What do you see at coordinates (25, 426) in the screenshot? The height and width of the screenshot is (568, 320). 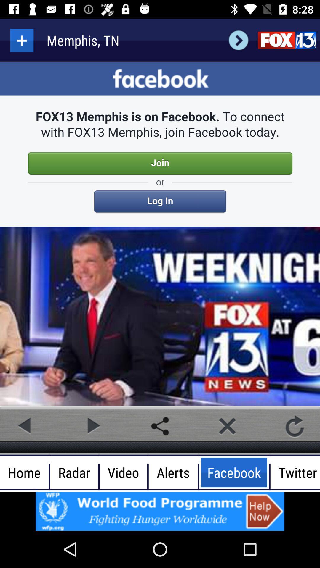 I see `go to previous post` at bounding box center [25, 426].